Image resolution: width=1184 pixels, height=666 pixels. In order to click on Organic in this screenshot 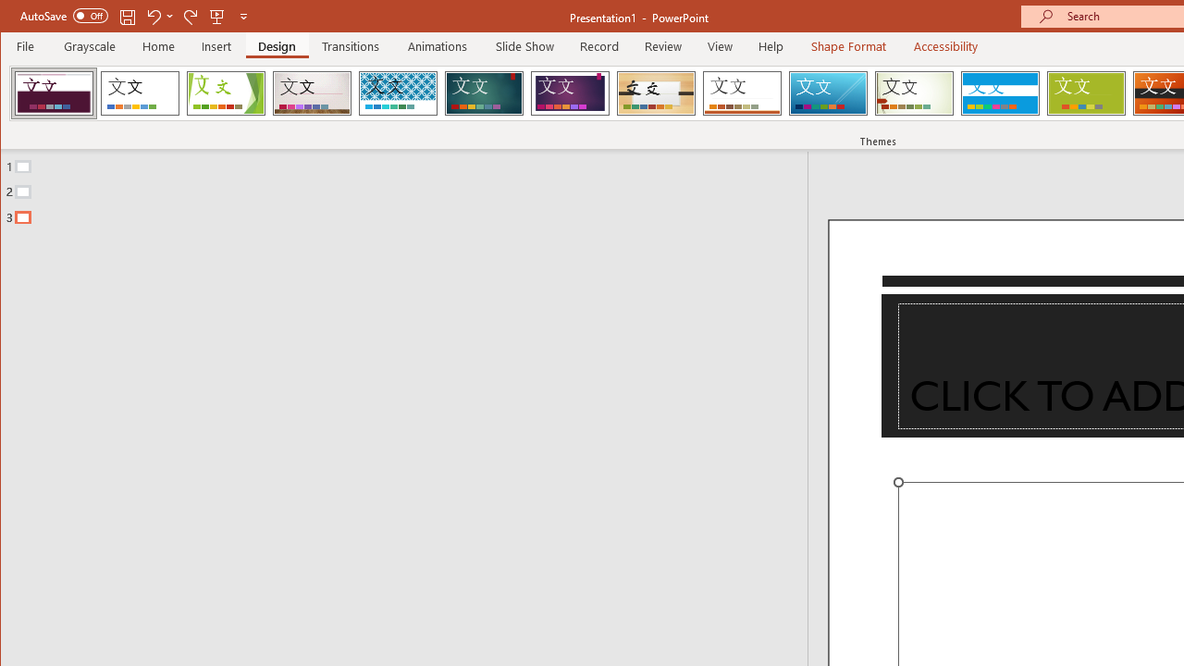, I will do `click(657, 92)`.